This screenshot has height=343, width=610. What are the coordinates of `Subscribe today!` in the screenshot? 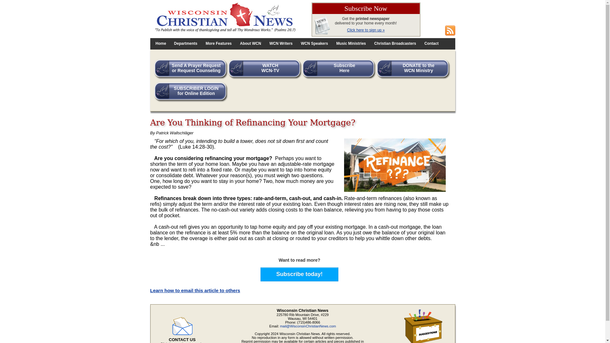 It's located at (250, 44).